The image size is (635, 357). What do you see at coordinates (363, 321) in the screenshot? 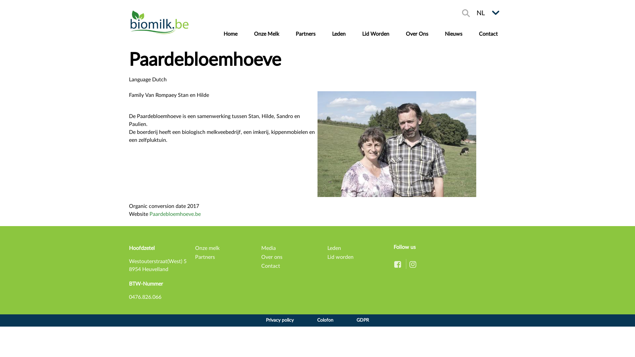
I see `GDPR` at bounding box center [363, 321].